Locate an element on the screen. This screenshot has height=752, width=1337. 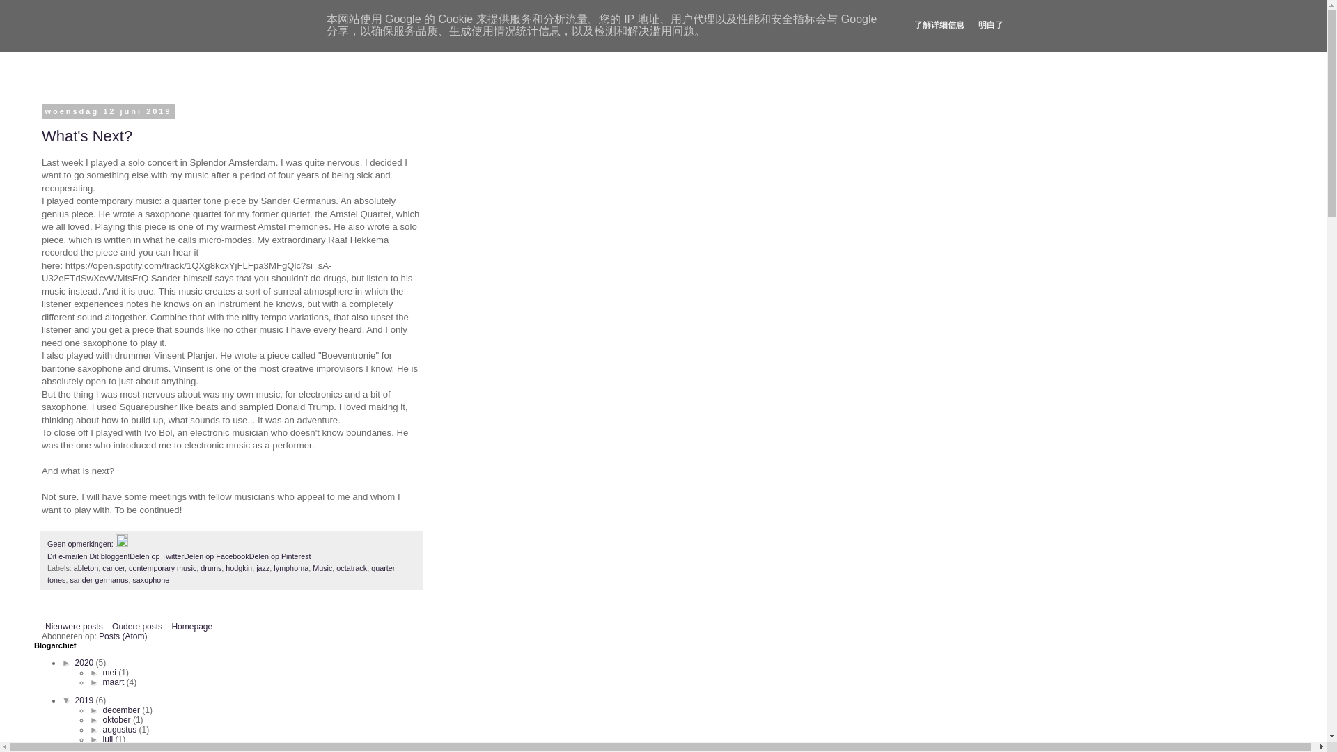
cancer is located at coordinates (113, 568).